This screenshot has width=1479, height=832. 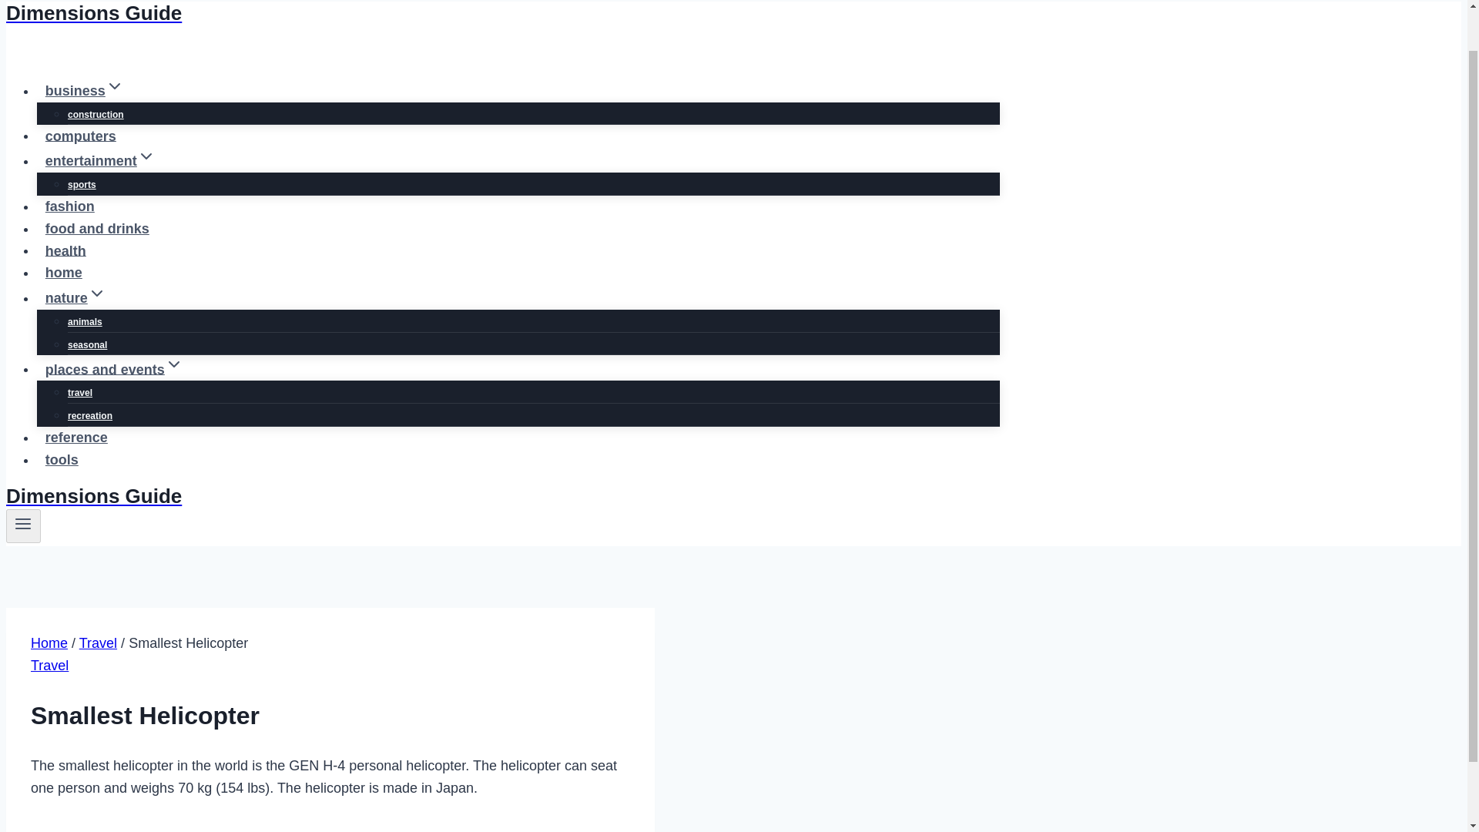 What do you see at coordinates (146, 156) in the screenshot?
I see `expand` at bounding box center [146, 156].